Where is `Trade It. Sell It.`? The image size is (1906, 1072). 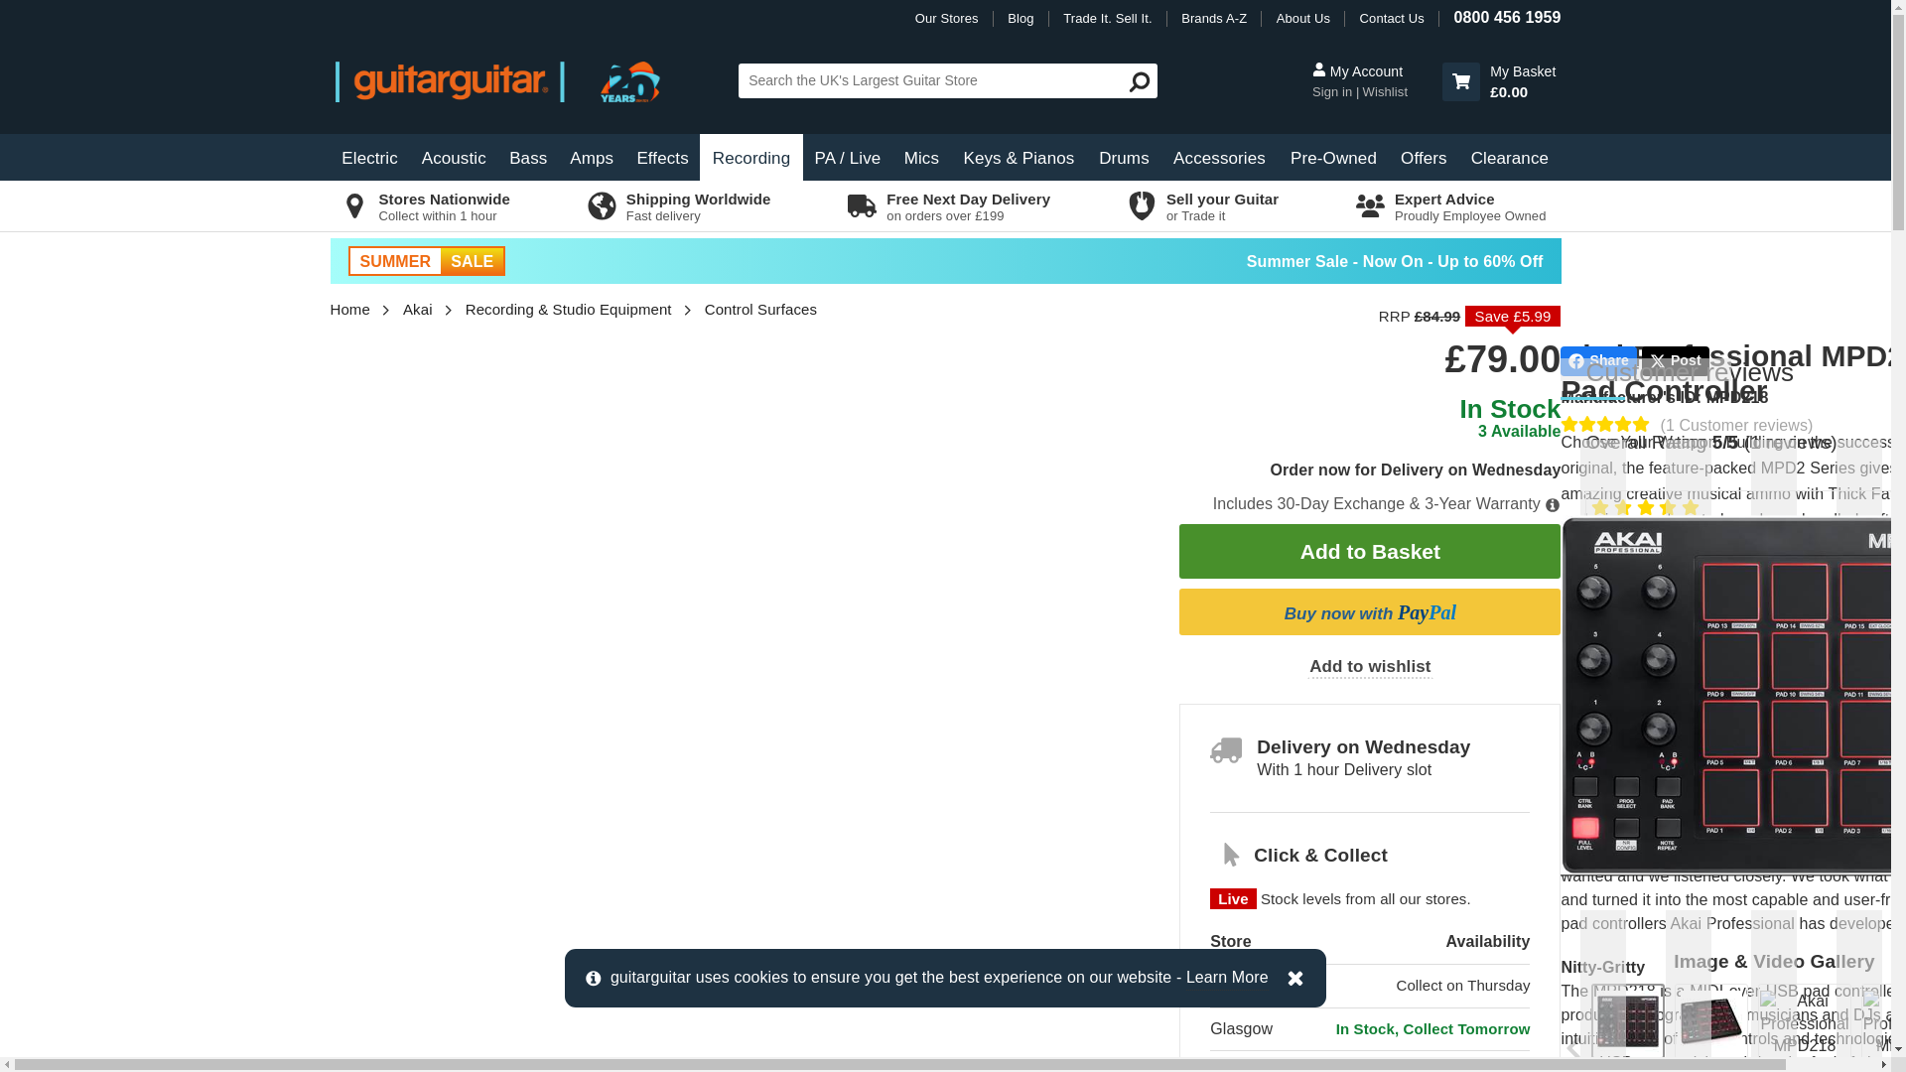 Trade It. Sell It. is located at coordinates (1107, 18).